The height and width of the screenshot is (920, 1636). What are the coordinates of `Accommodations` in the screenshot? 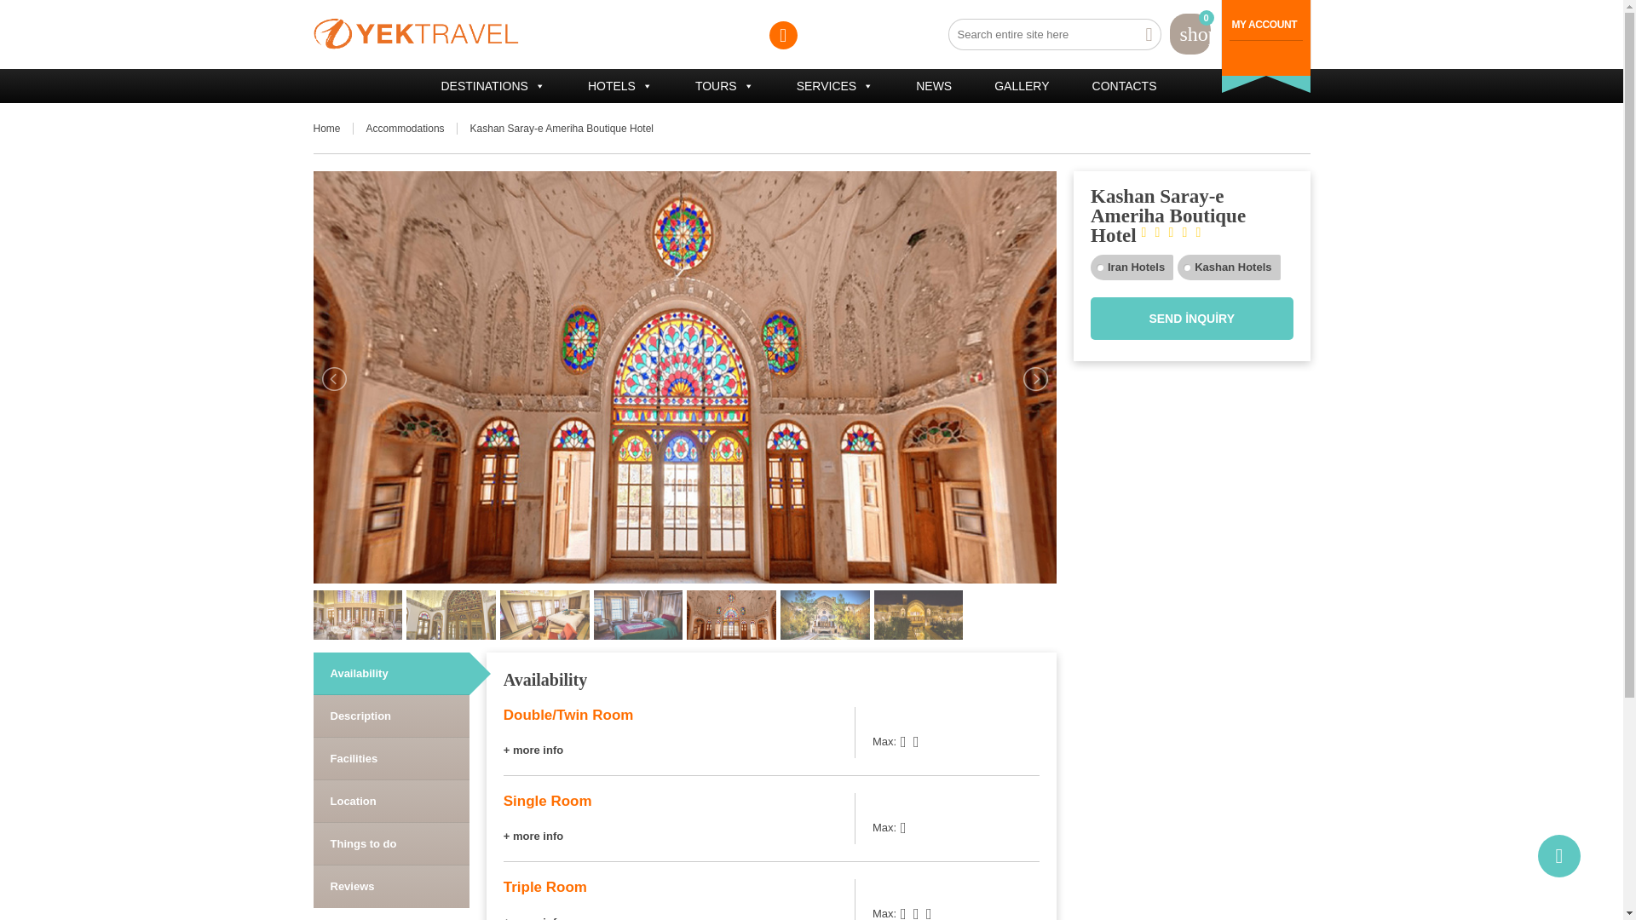 It's located at (412, 128).